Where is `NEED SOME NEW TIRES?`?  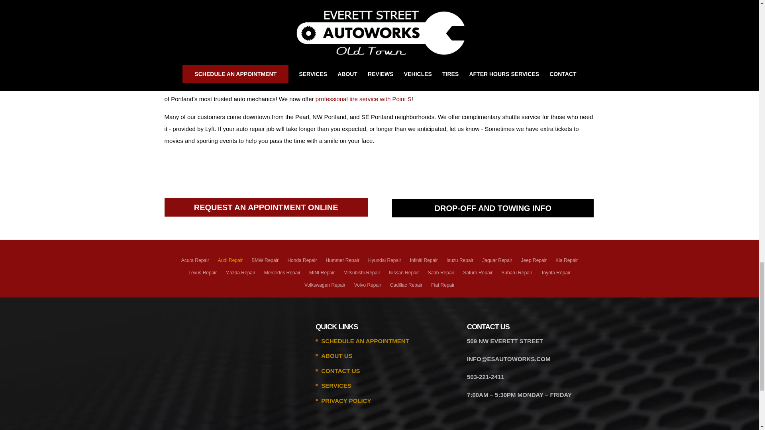 NEED SOME NEW TIRES? is located at coordinates (492, 6).